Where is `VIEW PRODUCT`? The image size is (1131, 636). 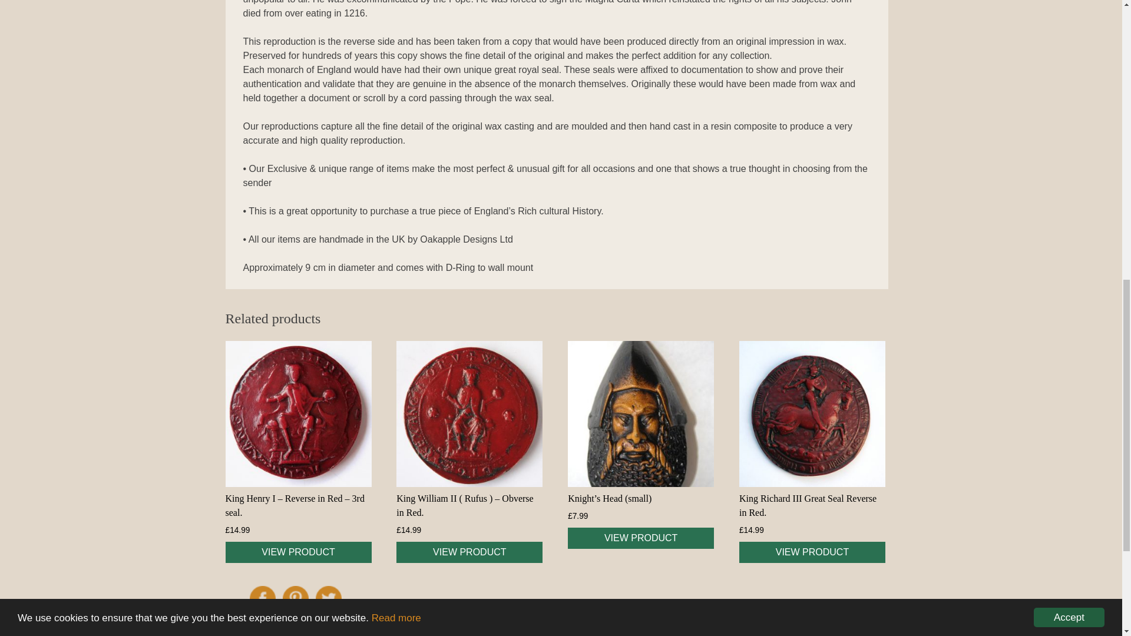 VIEW PRODUCT is located at coordinates (469, 552).